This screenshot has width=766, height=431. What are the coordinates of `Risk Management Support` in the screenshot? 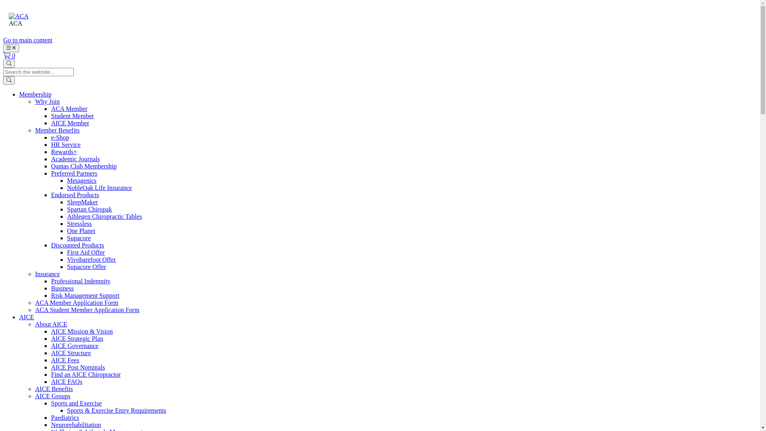 It's located at (85, 295).